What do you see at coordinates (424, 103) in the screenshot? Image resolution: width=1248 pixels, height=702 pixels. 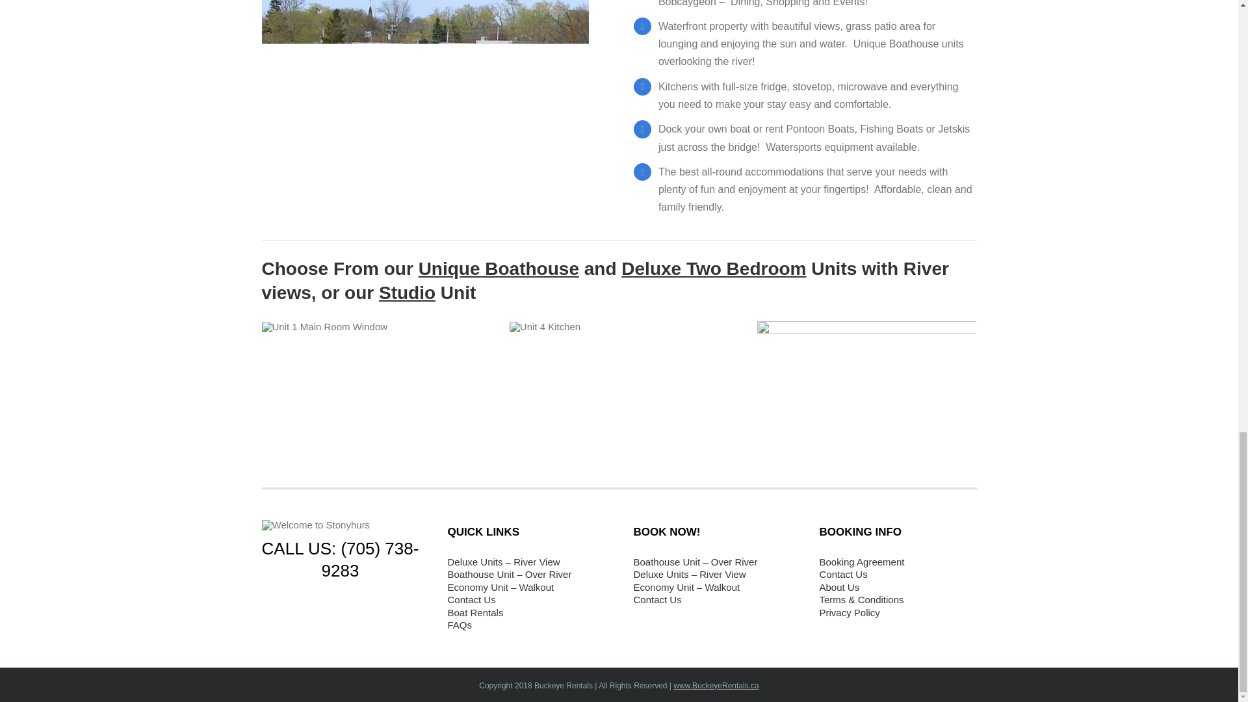 I see `bobcaygeon small` at bounding box center [424, 103].